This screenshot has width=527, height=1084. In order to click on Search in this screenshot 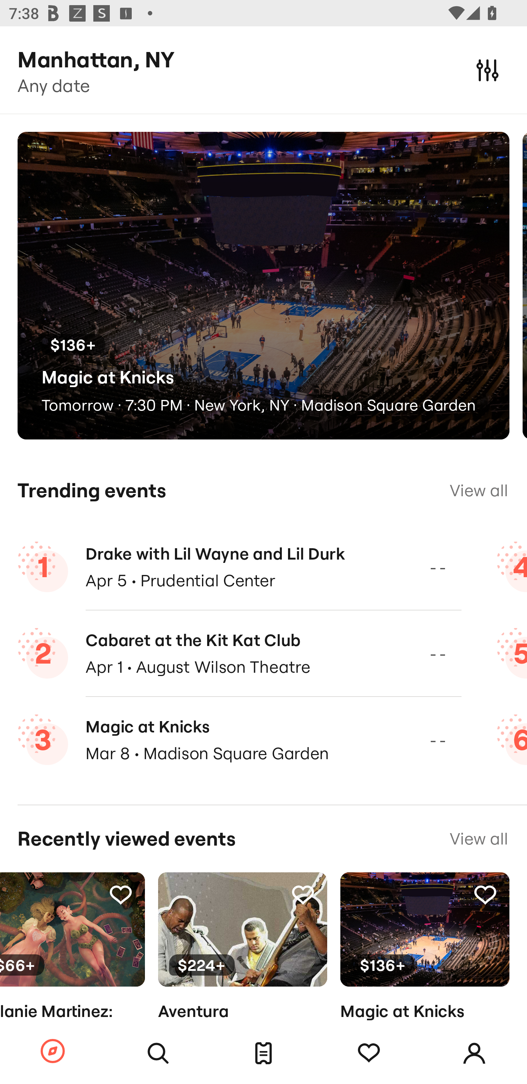, I will do `click(158, 1053)`.